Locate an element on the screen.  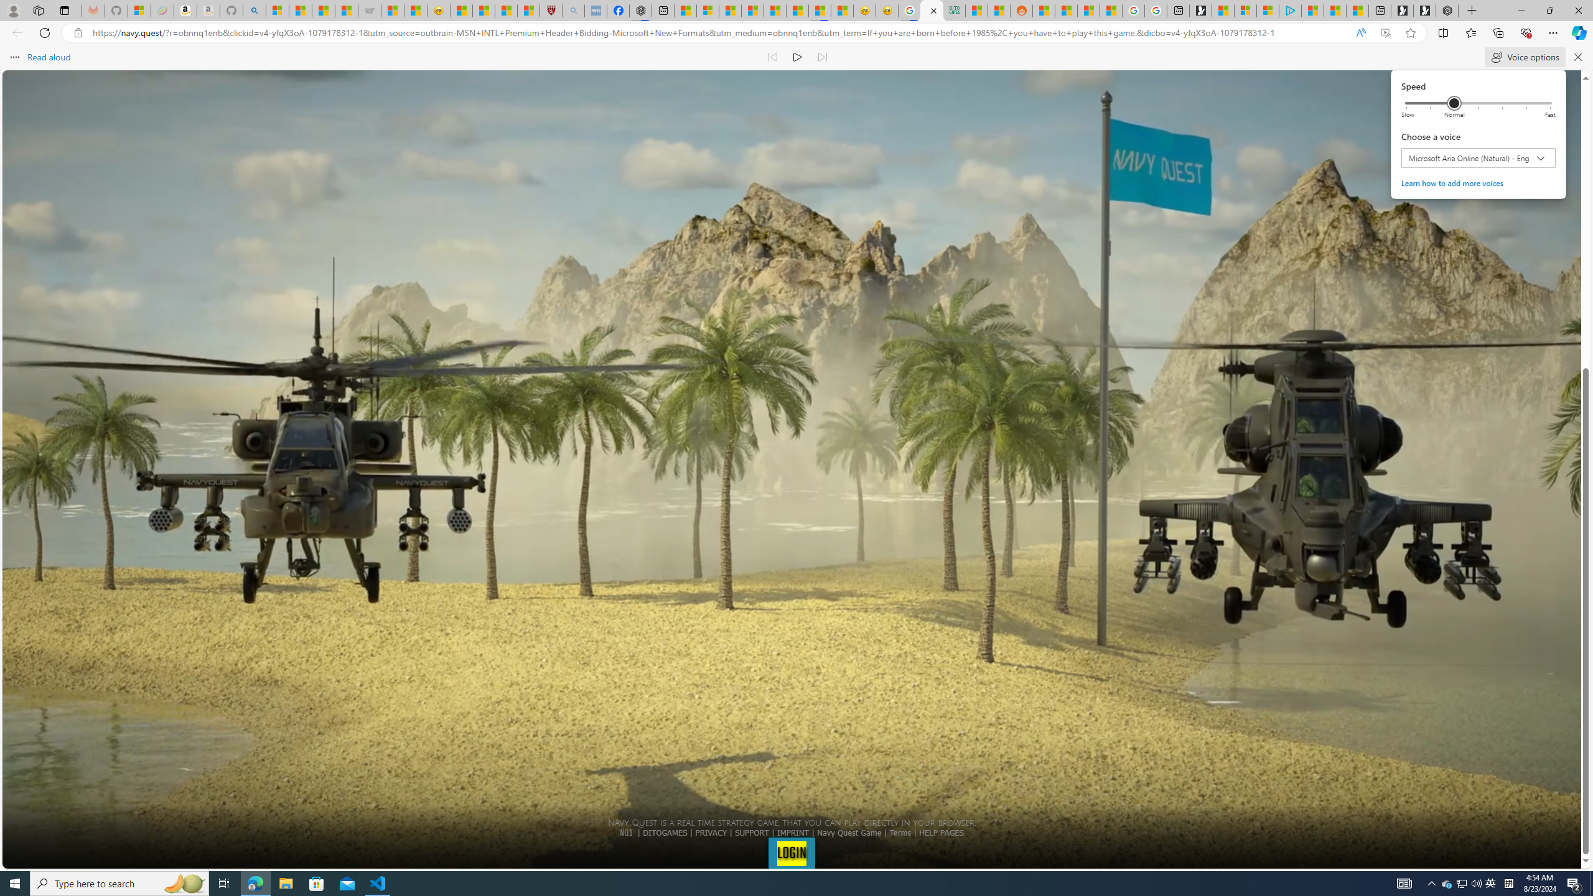
Microsoft Store is located at coordinates (317, 884).